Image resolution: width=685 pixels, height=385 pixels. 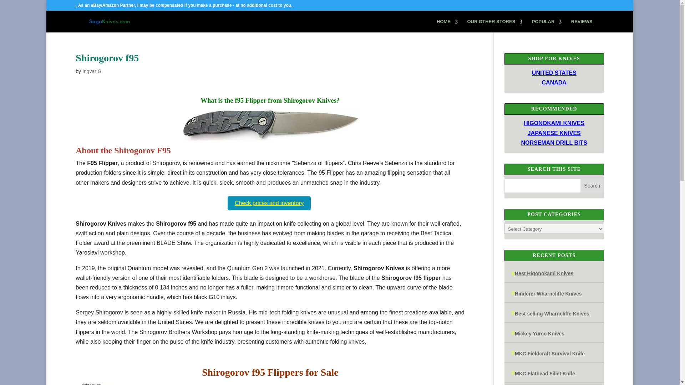 What do you see at coordinates (592, 186) in the screenshot?
I see `Search` at bounding box center [592, 186].